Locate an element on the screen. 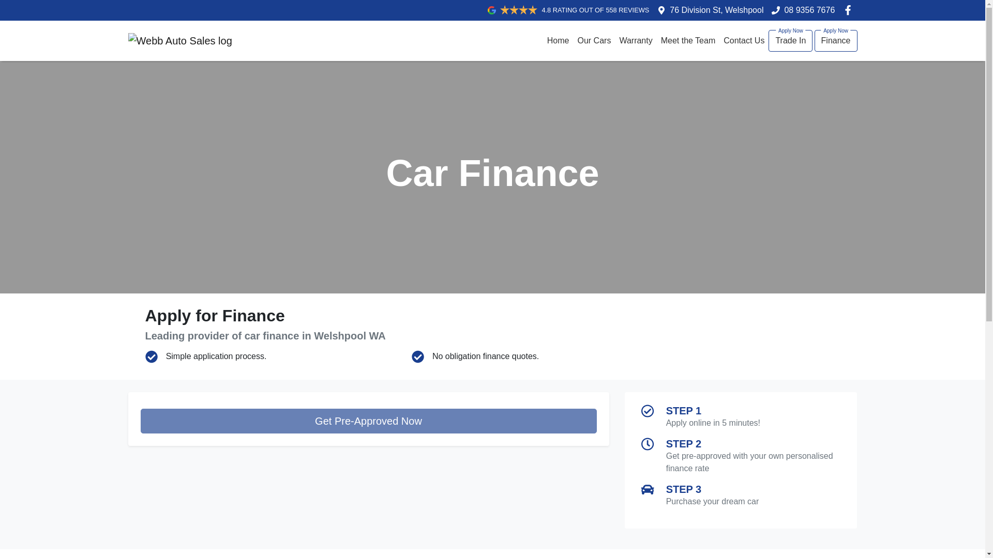 Image resolution: width=993 pixels, height=558 pixels. Contact Us is located at coordinates (744, 41).